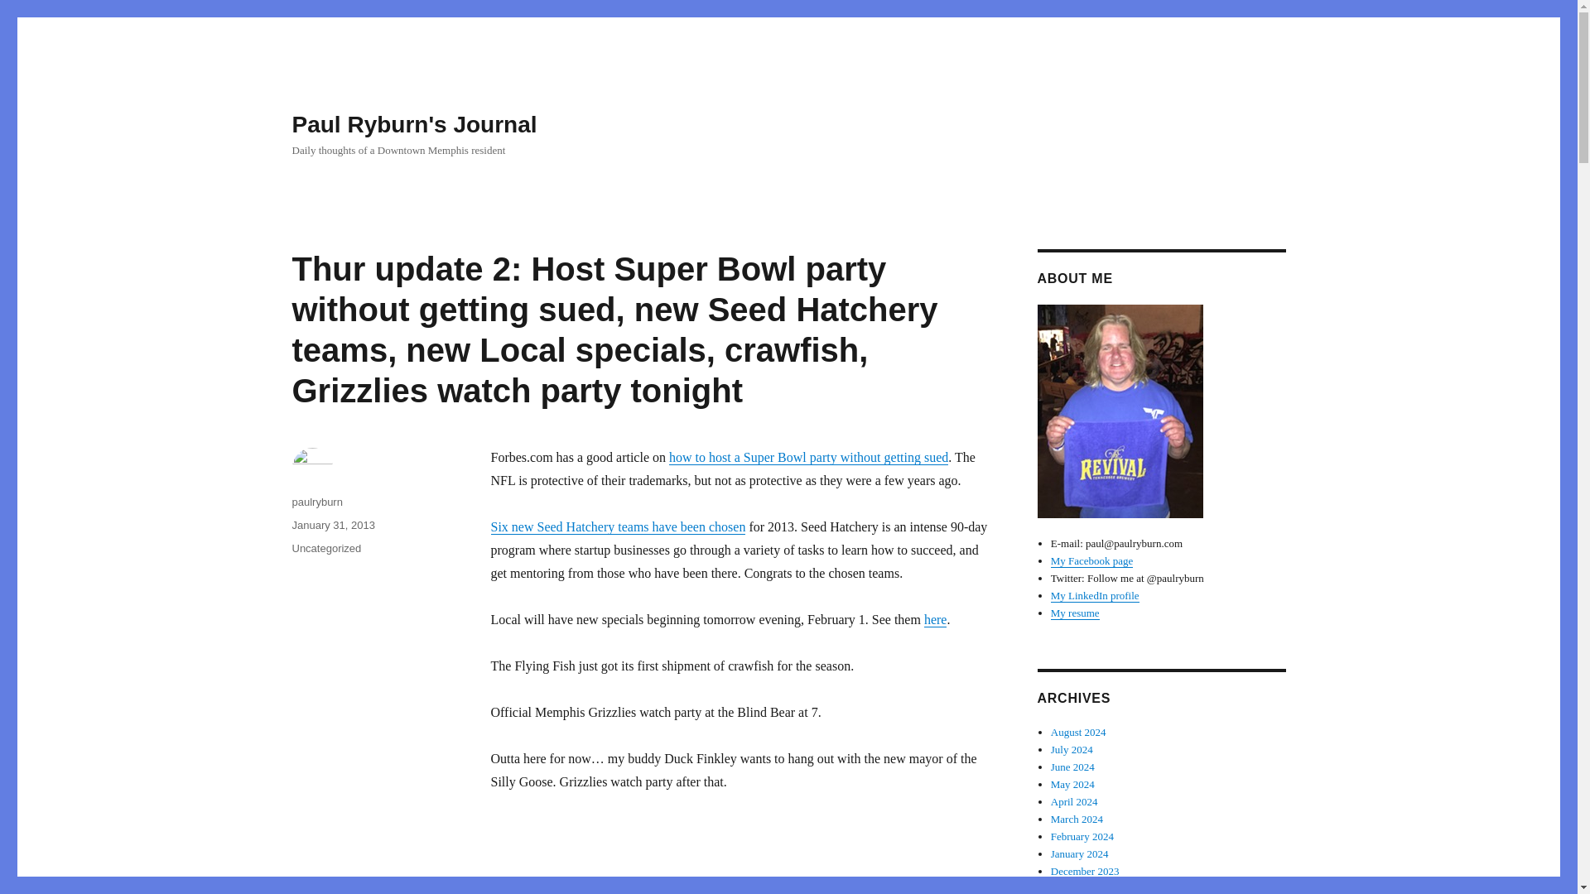 This screenshot has width=1590, height=894. Describe the element at coordinates (1073, 767) in the screenshot. I see `June 2024` at that location.